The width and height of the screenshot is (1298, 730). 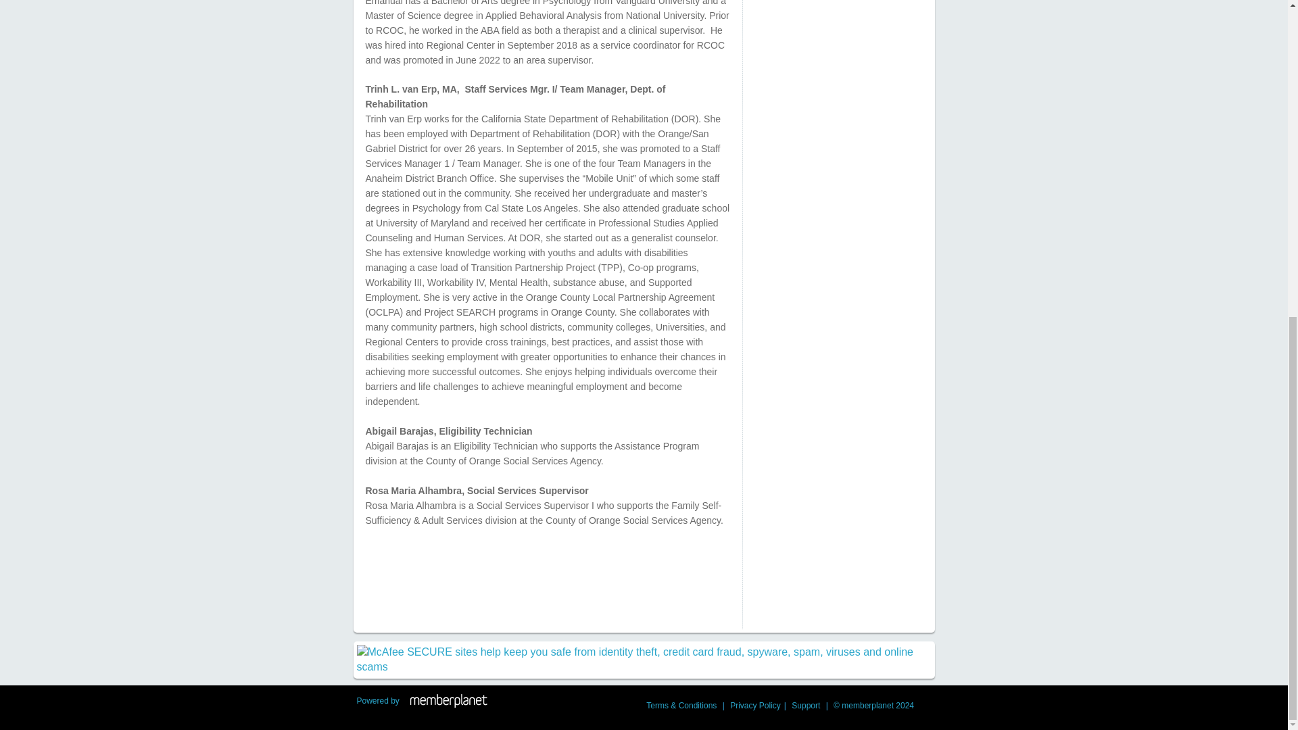 I want to click on Privacy Policy, so click(x=755, y=705).